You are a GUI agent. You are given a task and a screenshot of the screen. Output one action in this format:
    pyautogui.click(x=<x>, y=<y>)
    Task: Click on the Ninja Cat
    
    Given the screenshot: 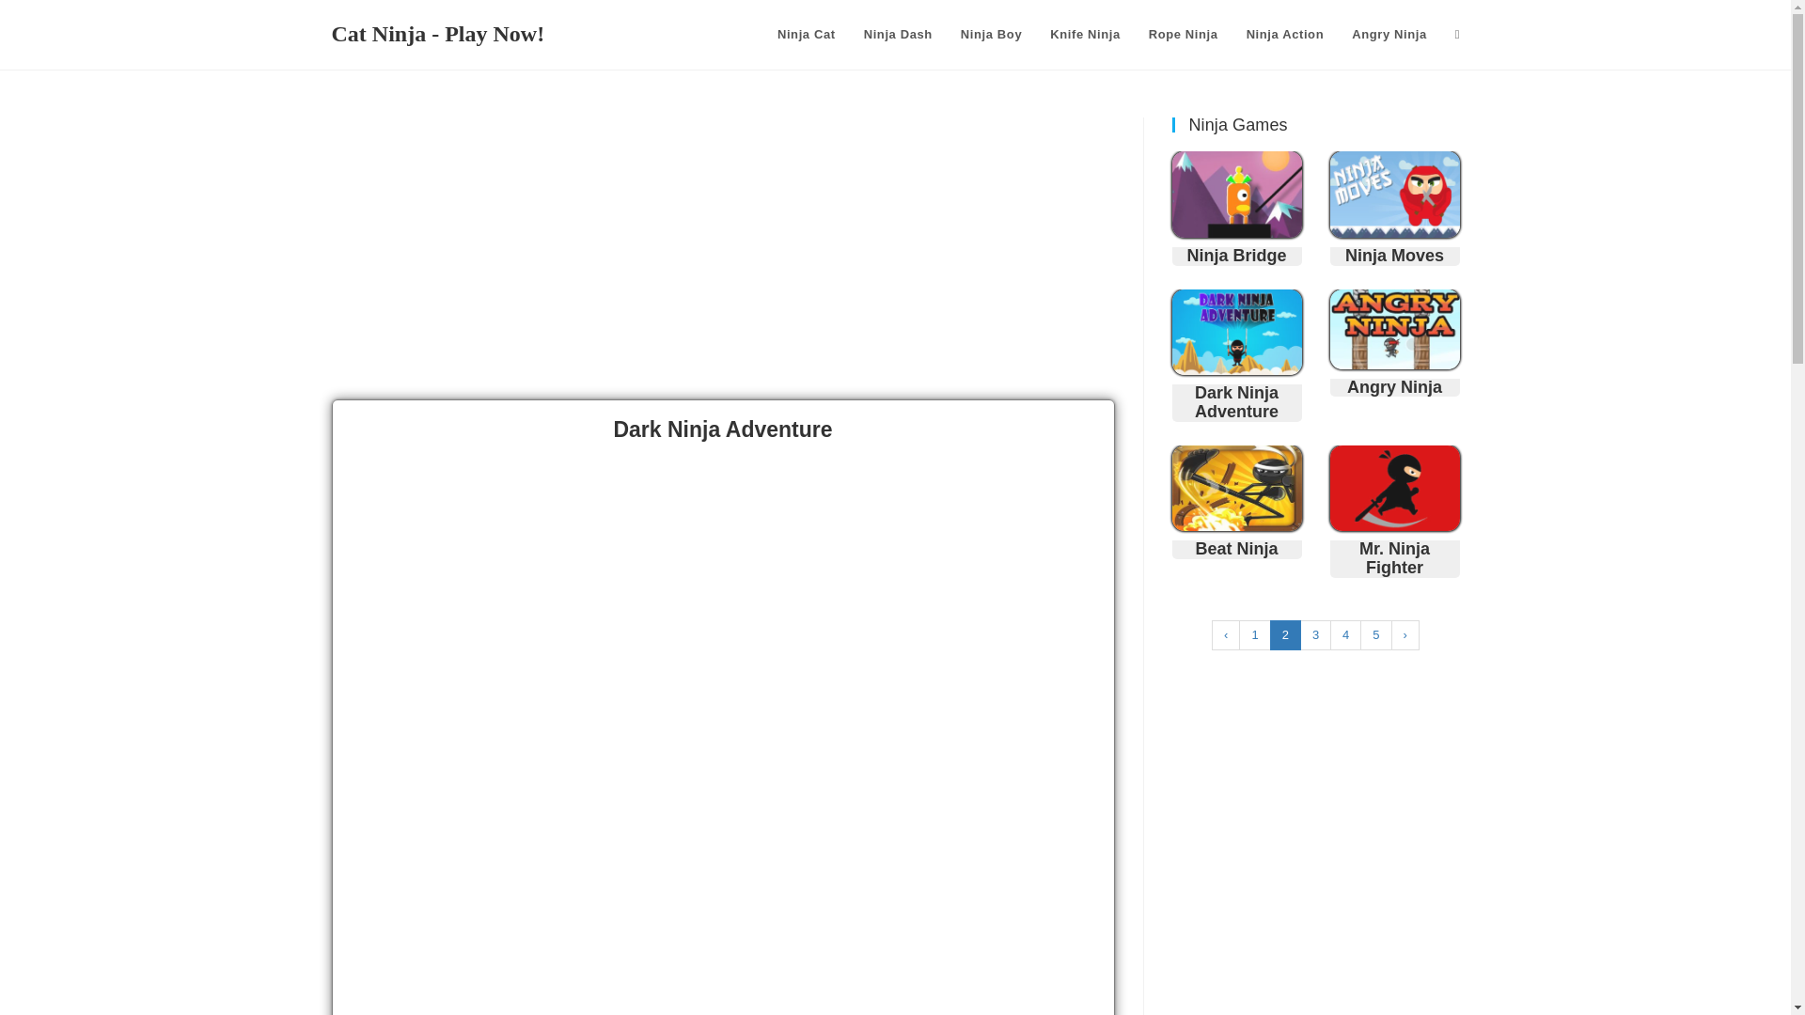 What is the action you would take?
    pyautogui.click(x=807, y=35)
    